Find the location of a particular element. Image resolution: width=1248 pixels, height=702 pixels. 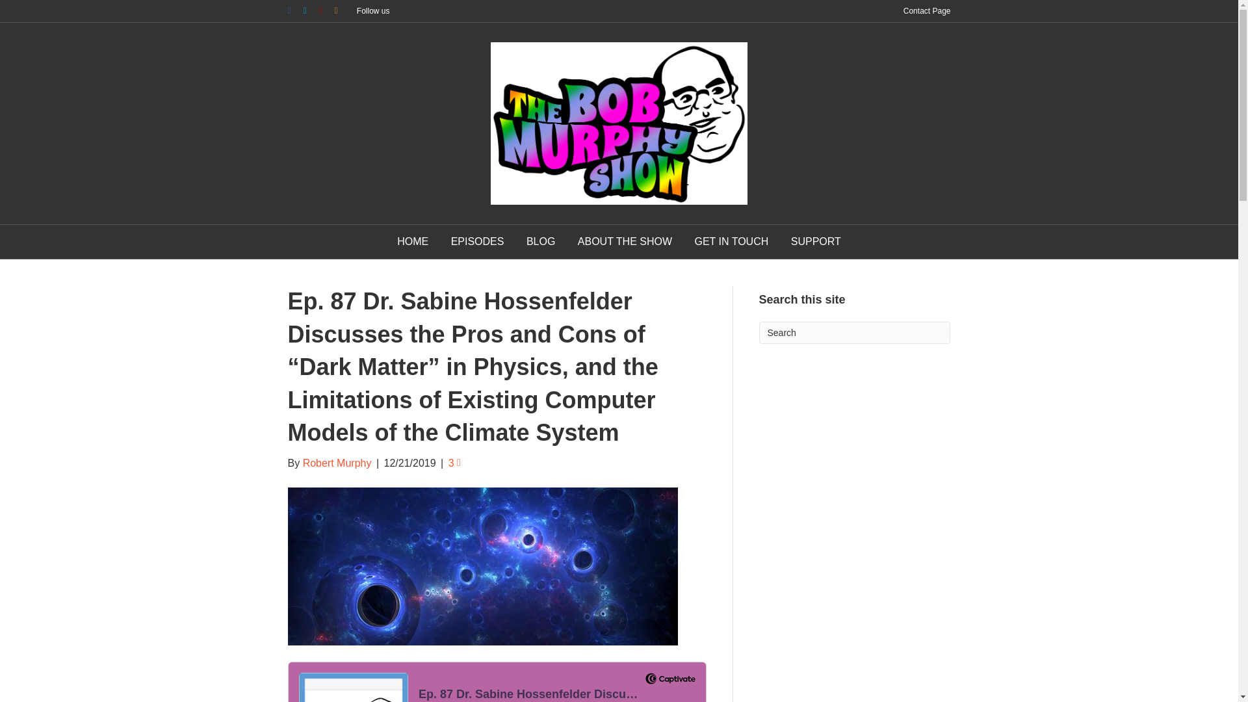

BLOG is located at coordinates (541, 242).